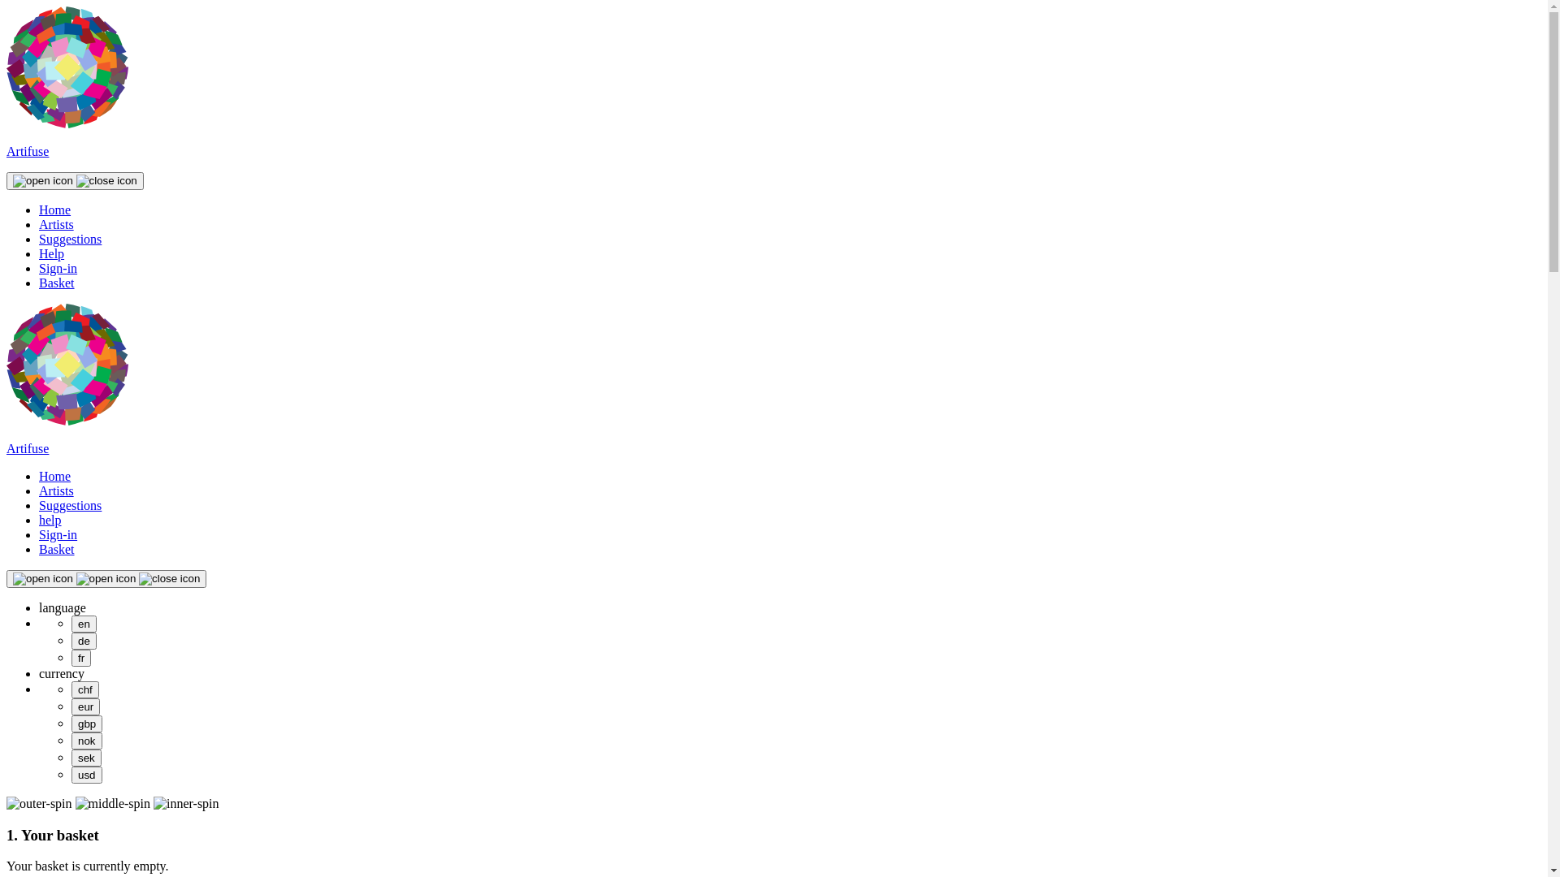 The image size is (1560, 877). What do you see at coordinates (55, 210) in the screenshot?
I see `Home` at bounding box center [55, 210].